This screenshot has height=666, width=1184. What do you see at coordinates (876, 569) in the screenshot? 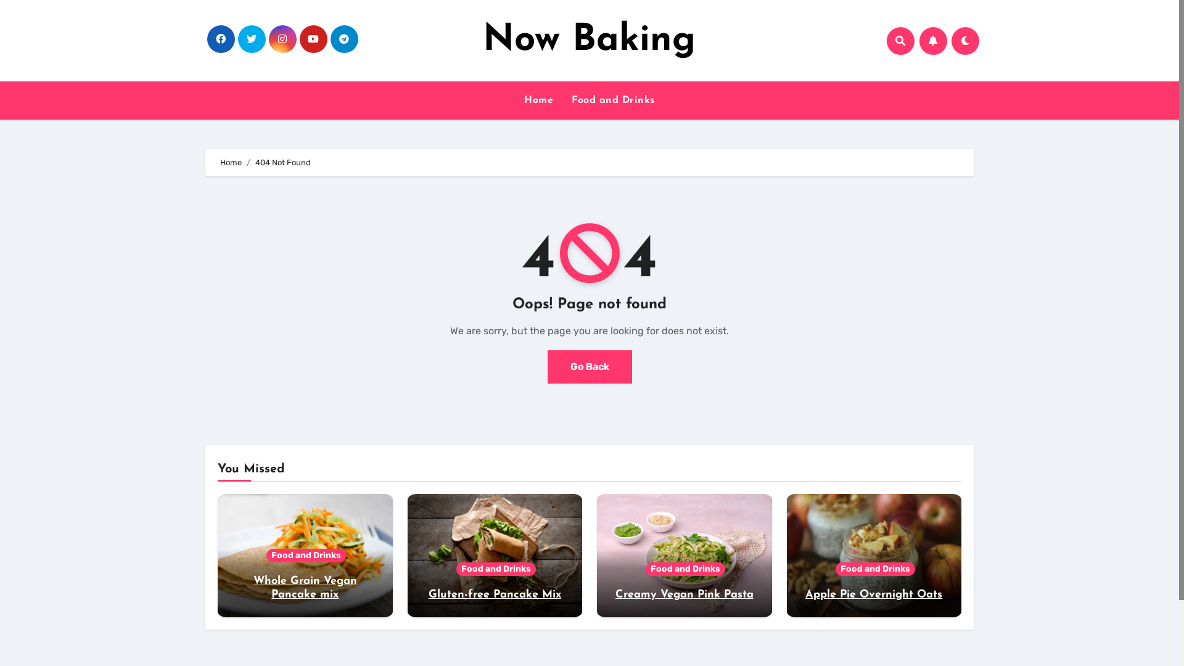
I see `Food and Drinks` at bounding box center [876, 569].